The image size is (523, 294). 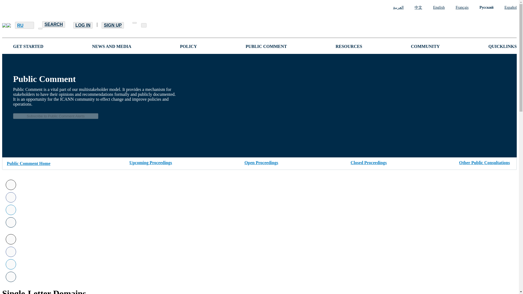 What do you see at coordinates (83, 25) in the screenshot?
I see `LOG IN` at bounding box center [83, 25].